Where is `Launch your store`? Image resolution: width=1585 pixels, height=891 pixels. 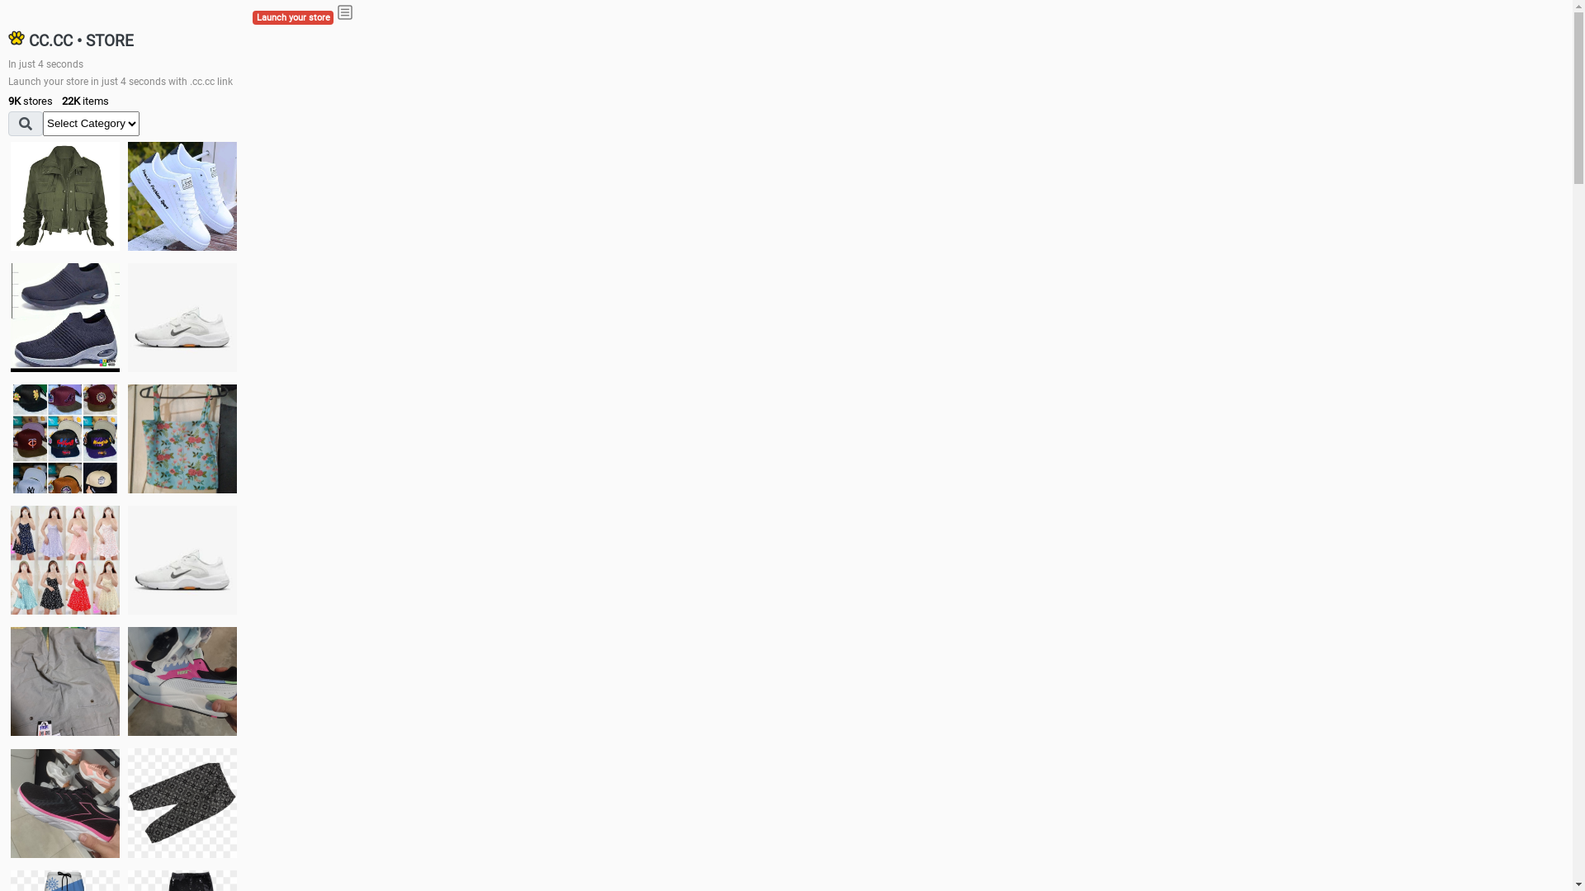 Launch your store is located at coordinates (293, 18).